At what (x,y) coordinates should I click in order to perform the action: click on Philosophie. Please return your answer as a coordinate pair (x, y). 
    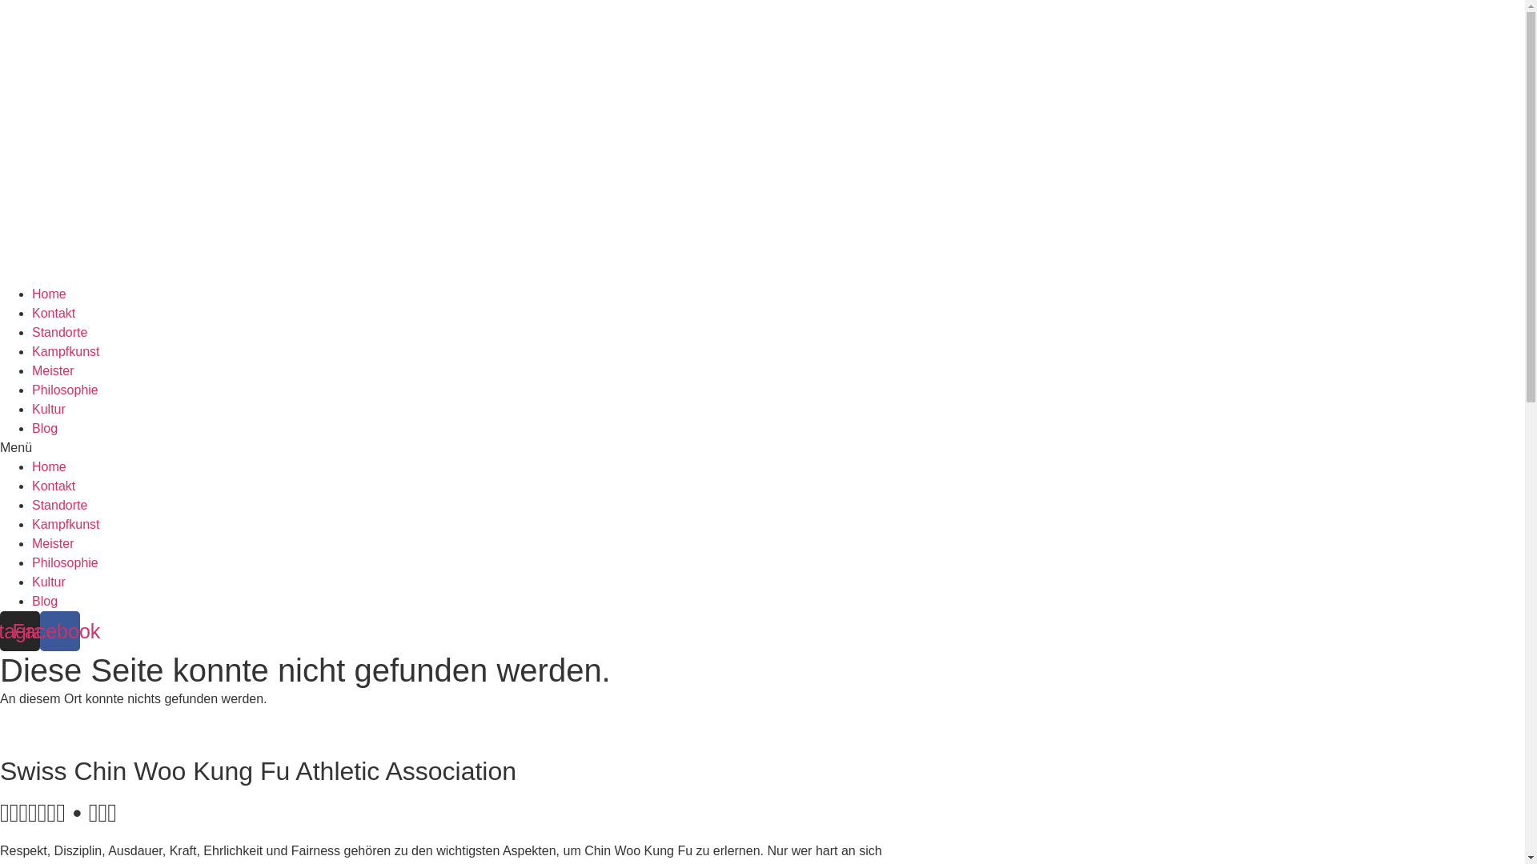
    Looking at the image, I should click on (65, 390).